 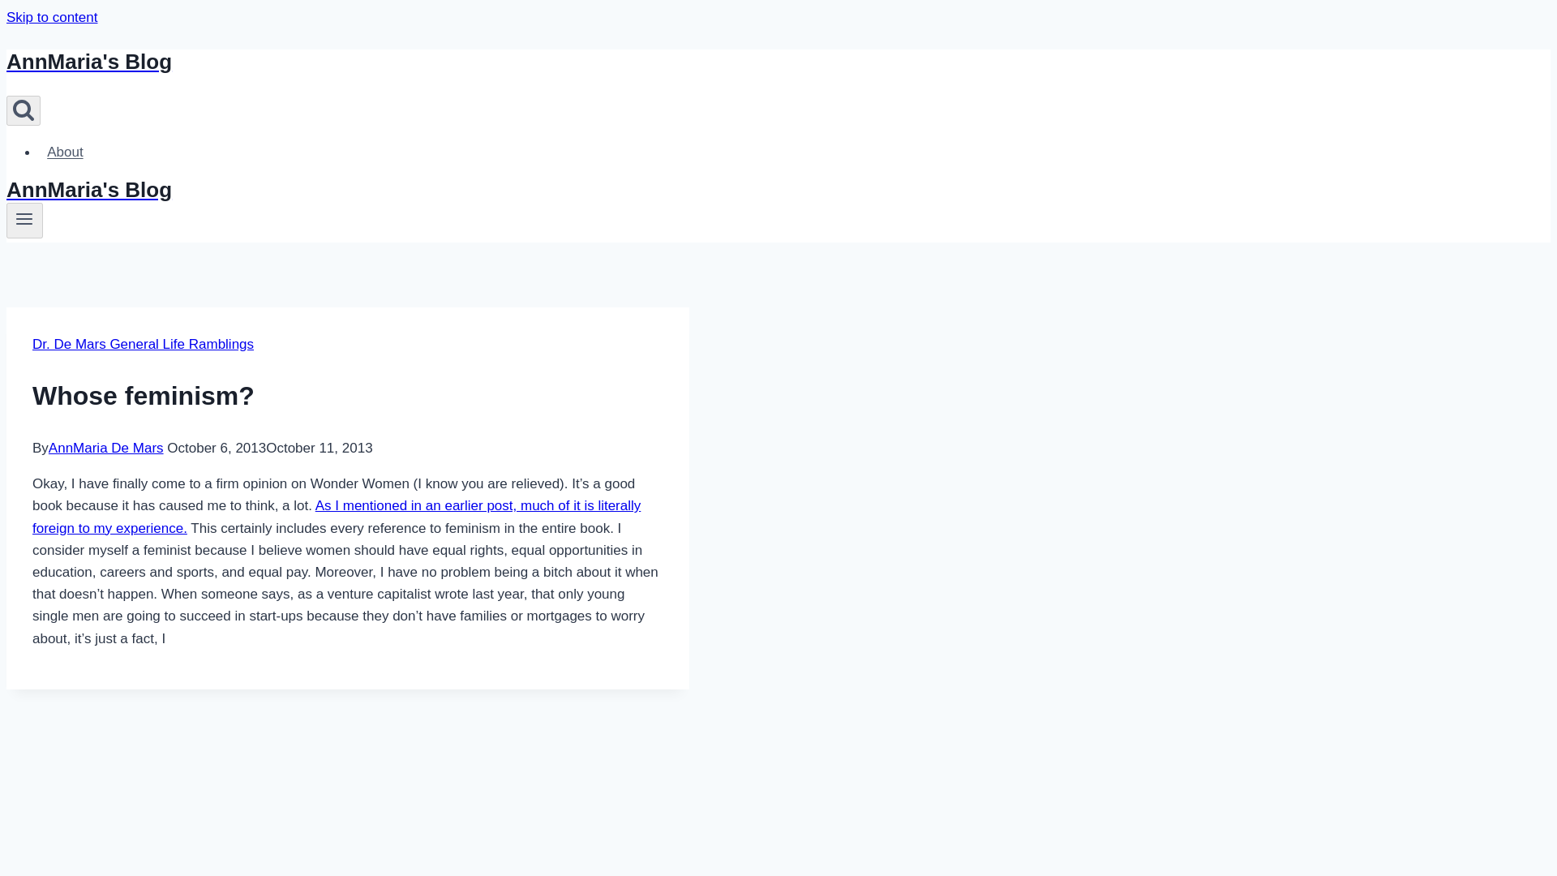 I want to click on Toggle Menu, so click(x=24, y=220).